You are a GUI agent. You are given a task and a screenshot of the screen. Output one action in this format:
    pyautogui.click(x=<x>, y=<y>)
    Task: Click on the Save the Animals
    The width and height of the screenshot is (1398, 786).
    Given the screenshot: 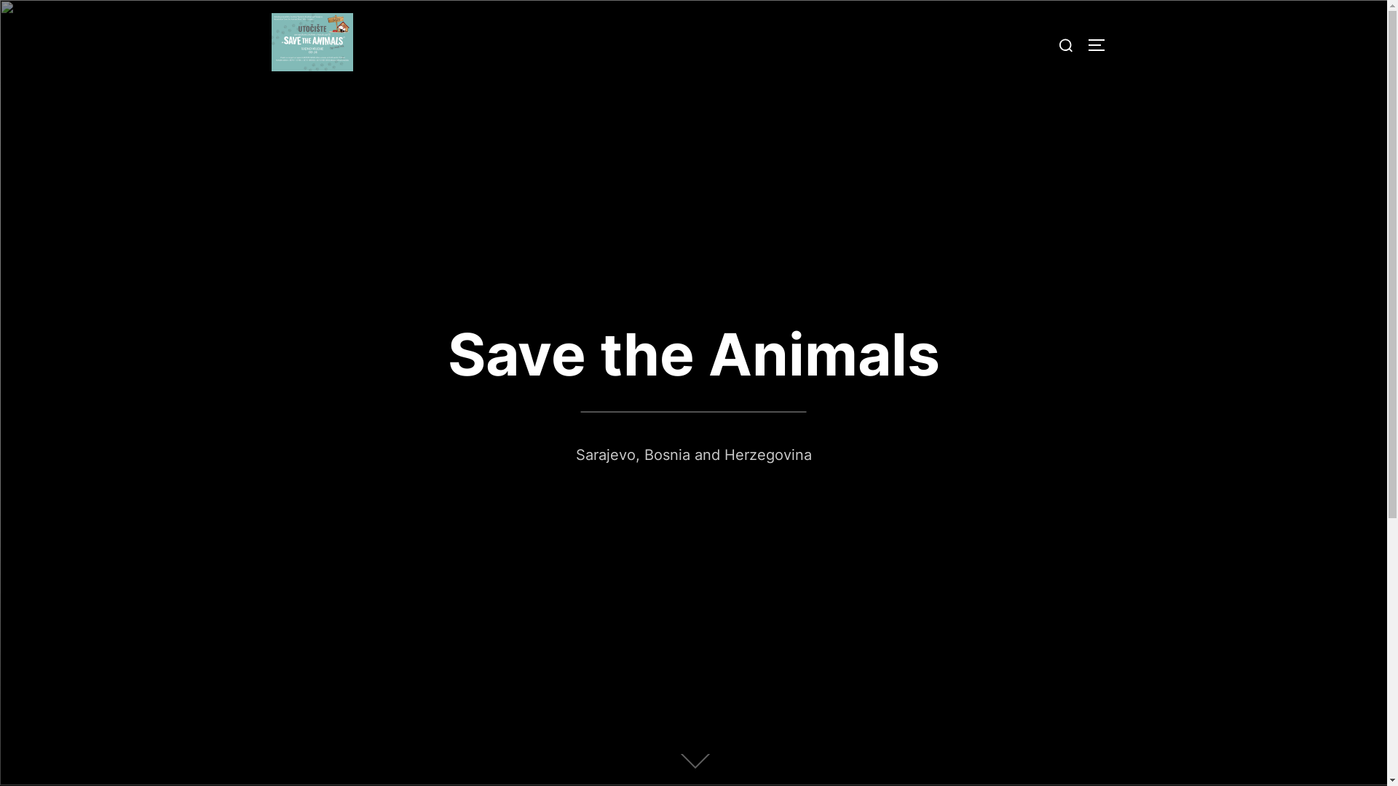 What is the action you would take?
    pyautogui.click(x=693, y=354)
    